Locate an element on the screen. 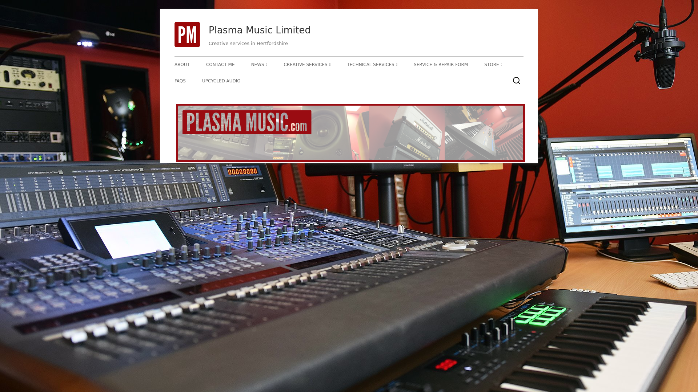  NEWS is located at coordinates (259, 64).